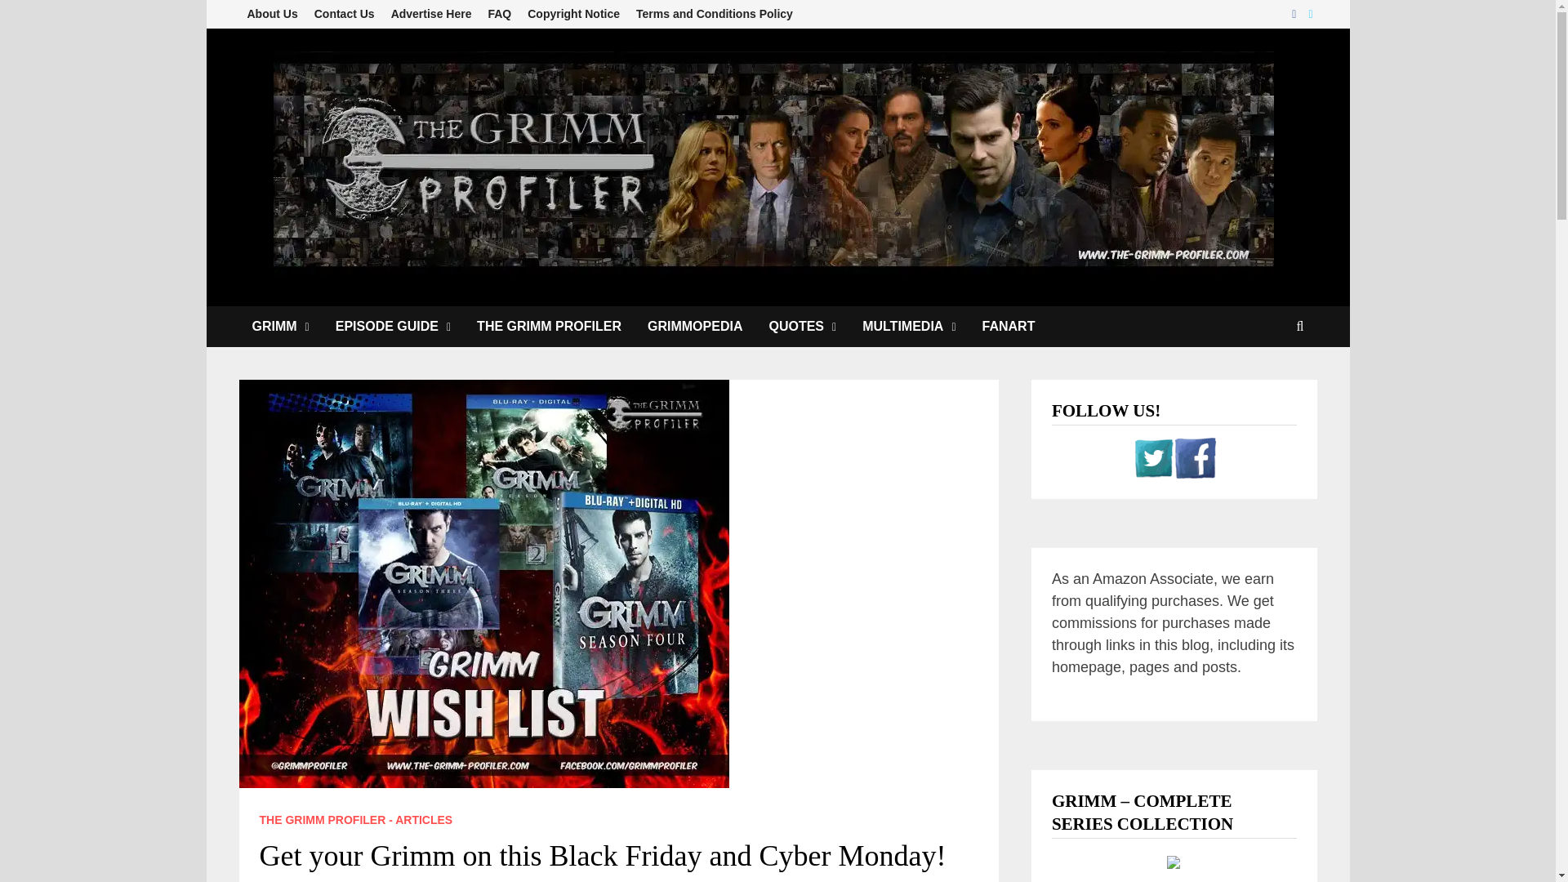  What do you see at coordinates (499, 14) in the screenshot?
I see `FAQ` at bounding box center [499, 14].